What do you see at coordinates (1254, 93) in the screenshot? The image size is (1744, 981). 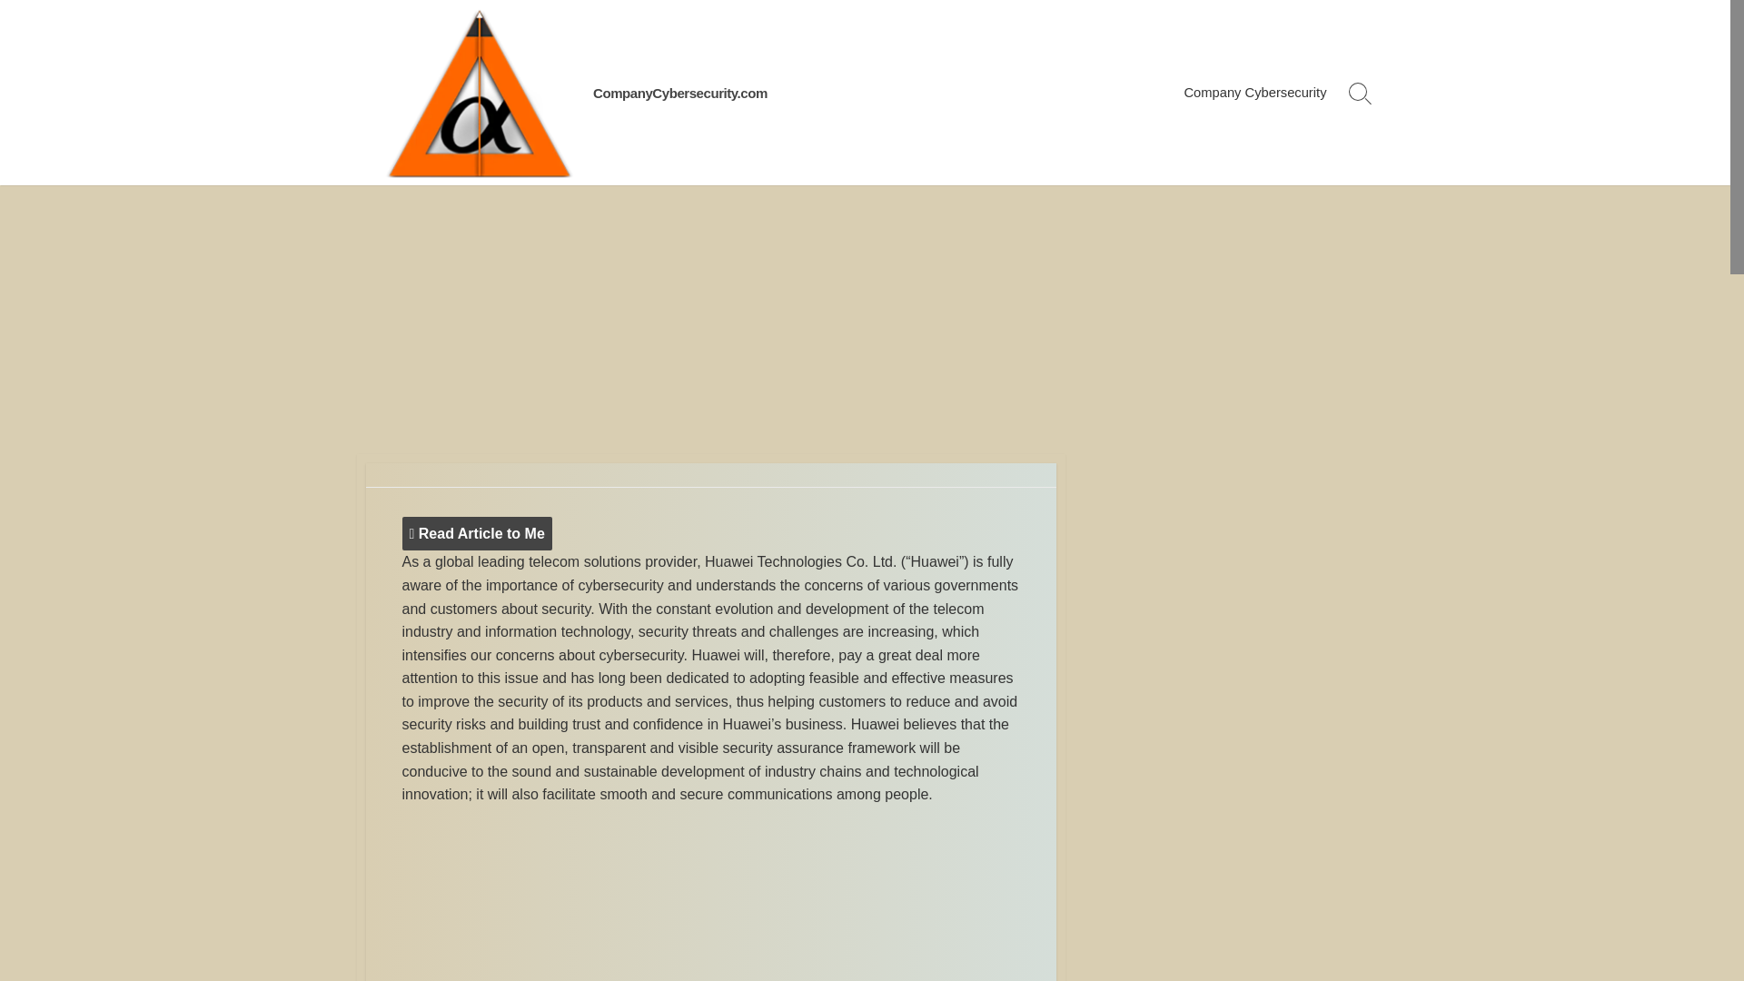 I see `Company Cybersecurity` at bounding box center [1254, 93].